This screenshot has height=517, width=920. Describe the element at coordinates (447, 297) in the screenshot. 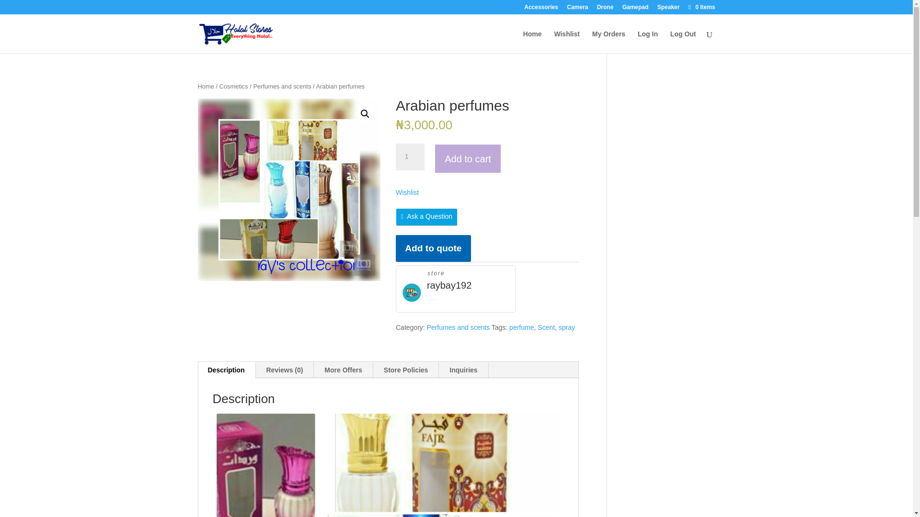

I see `No reviews yet!` at that location.